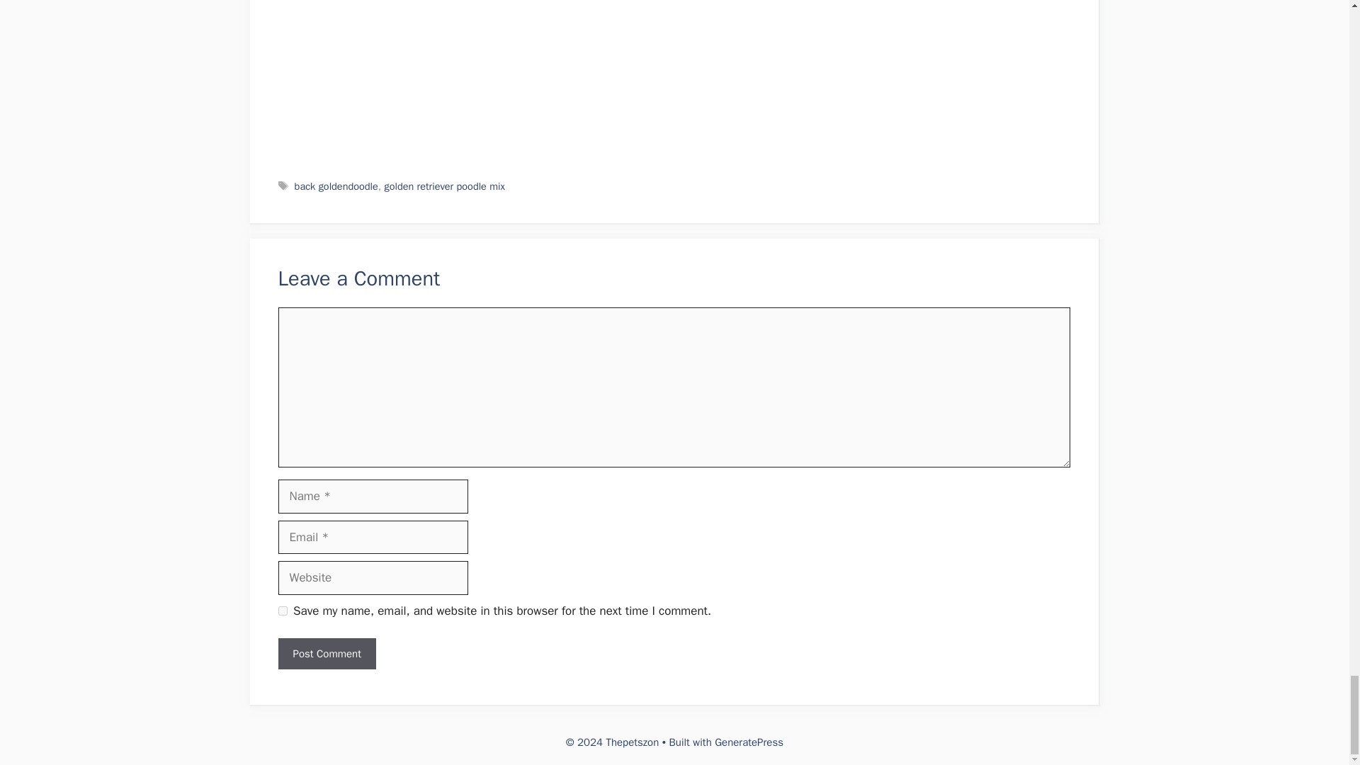  I want to click on golden retriever poodle mix, so click(443, 186).